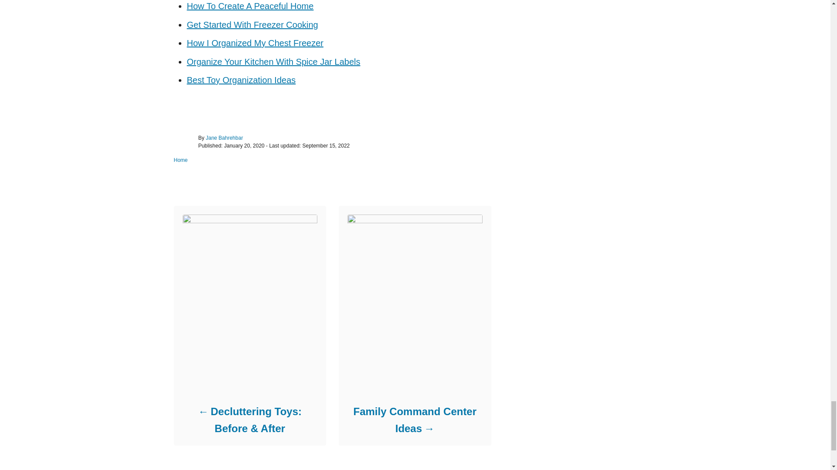  What do you see at coordinates (255, 43) in the screenshot?
I see `How I Organized My Chest Freezer` at bounding box center [255, 43].